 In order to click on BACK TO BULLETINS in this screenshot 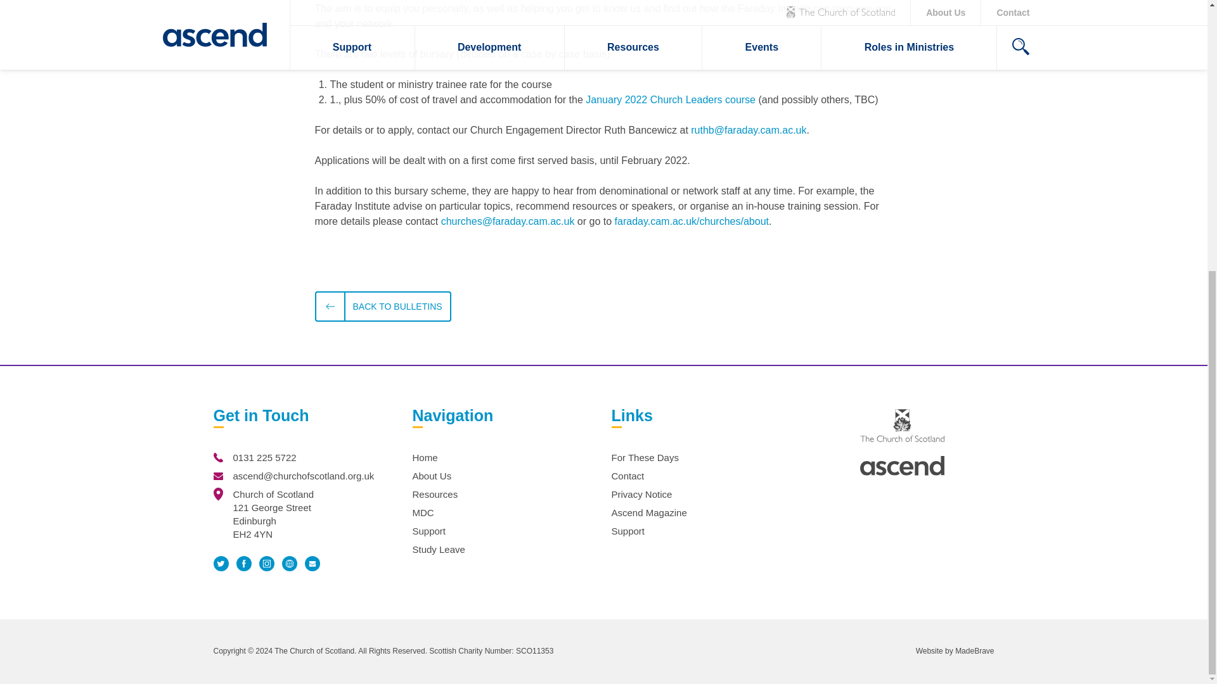, I will do `click(382, 307)`.